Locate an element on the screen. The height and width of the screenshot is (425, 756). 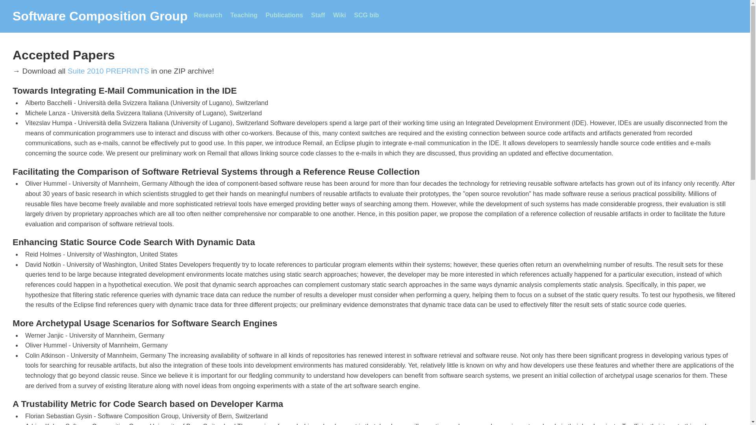
Research is located at coordinates (208, 15).